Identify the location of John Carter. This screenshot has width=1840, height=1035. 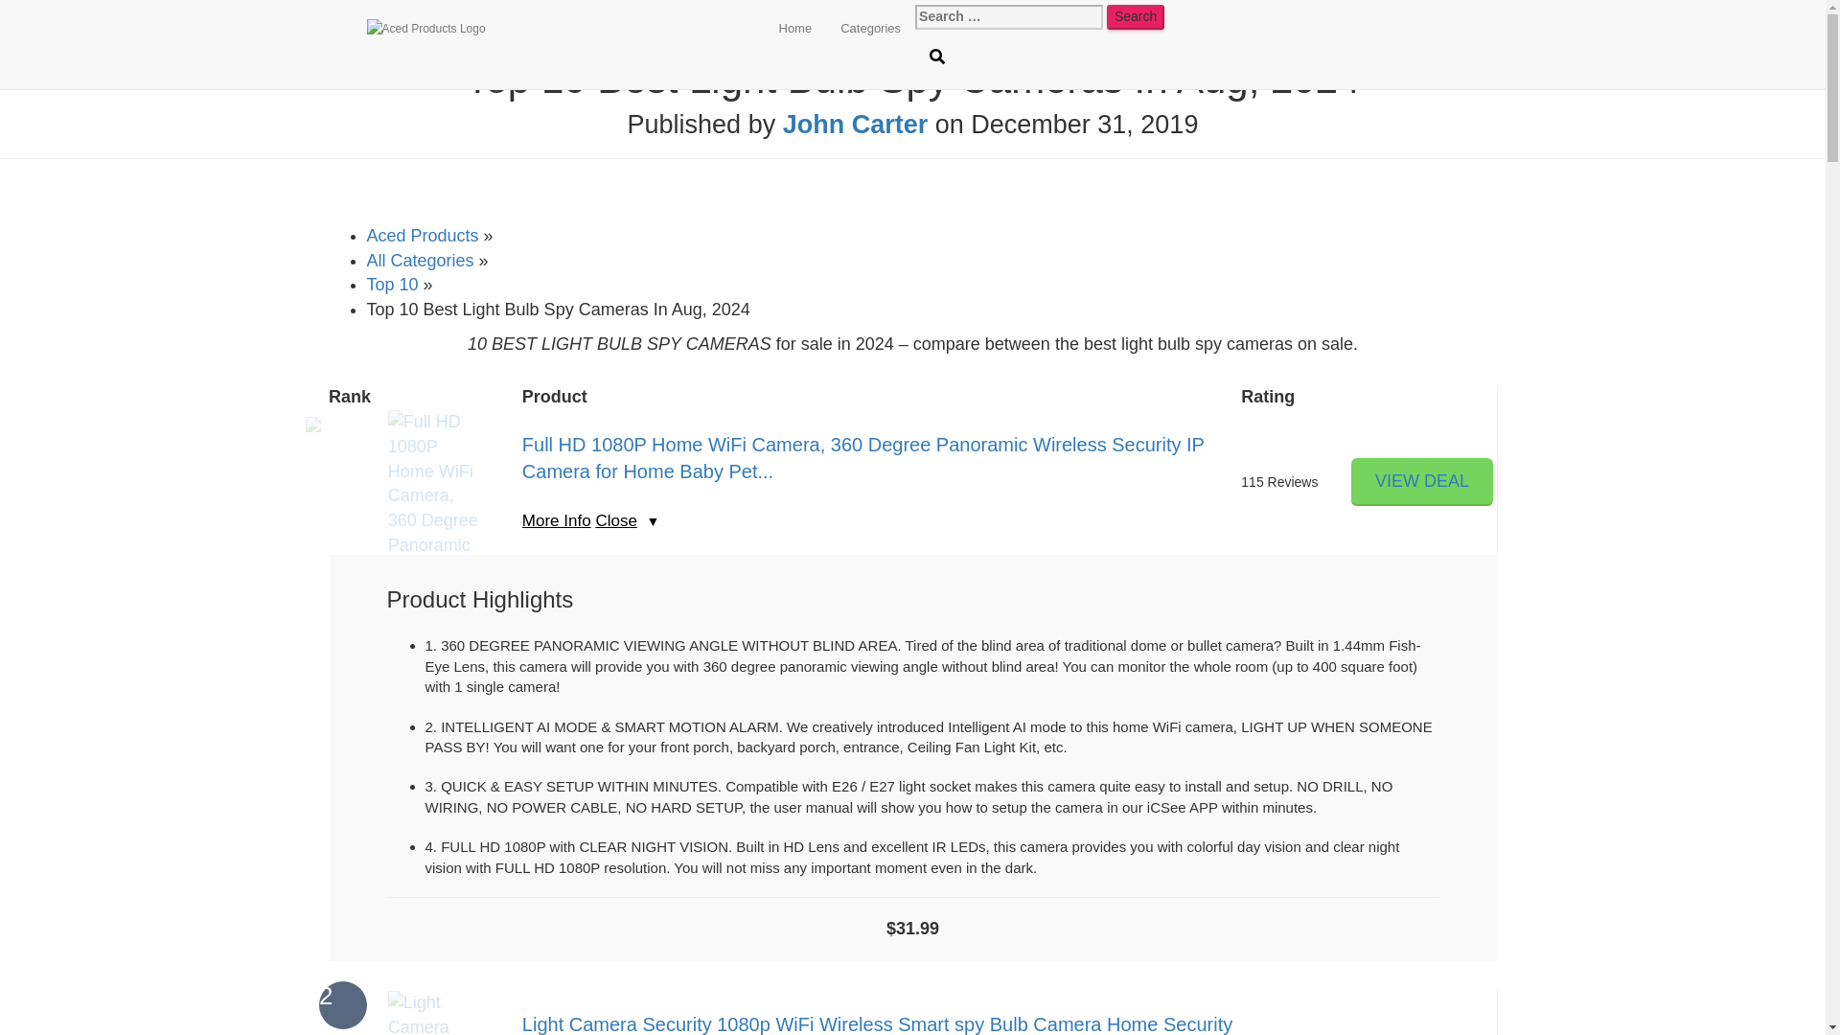
(856, 124).